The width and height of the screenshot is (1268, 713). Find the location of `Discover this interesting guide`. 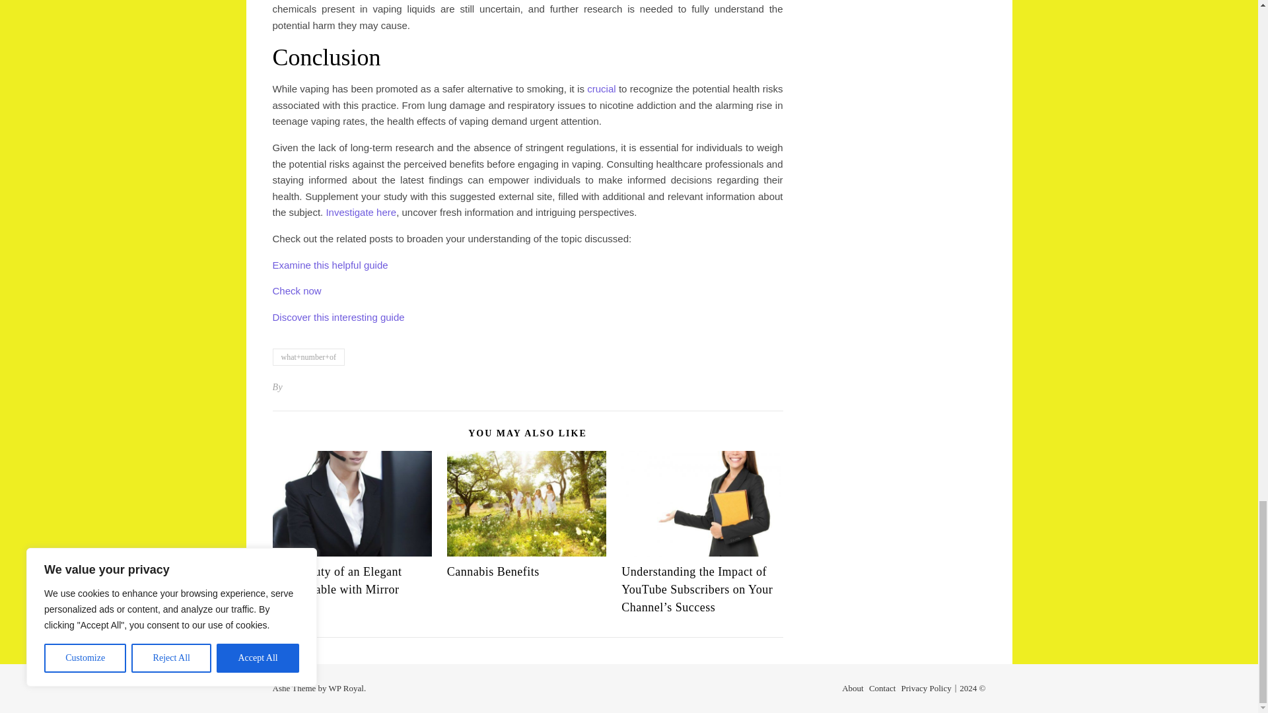

Discover this interesting guide is located at coordinates (338, 317).